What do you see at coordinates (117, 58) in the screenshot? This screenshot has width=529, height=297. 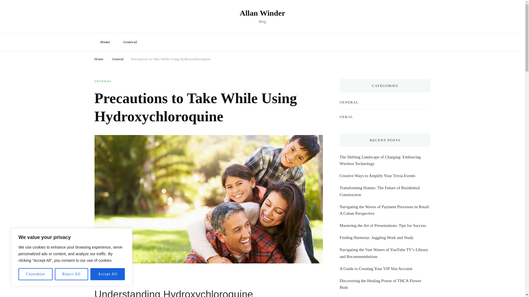 I see `General` at bounding box center [117, 58].